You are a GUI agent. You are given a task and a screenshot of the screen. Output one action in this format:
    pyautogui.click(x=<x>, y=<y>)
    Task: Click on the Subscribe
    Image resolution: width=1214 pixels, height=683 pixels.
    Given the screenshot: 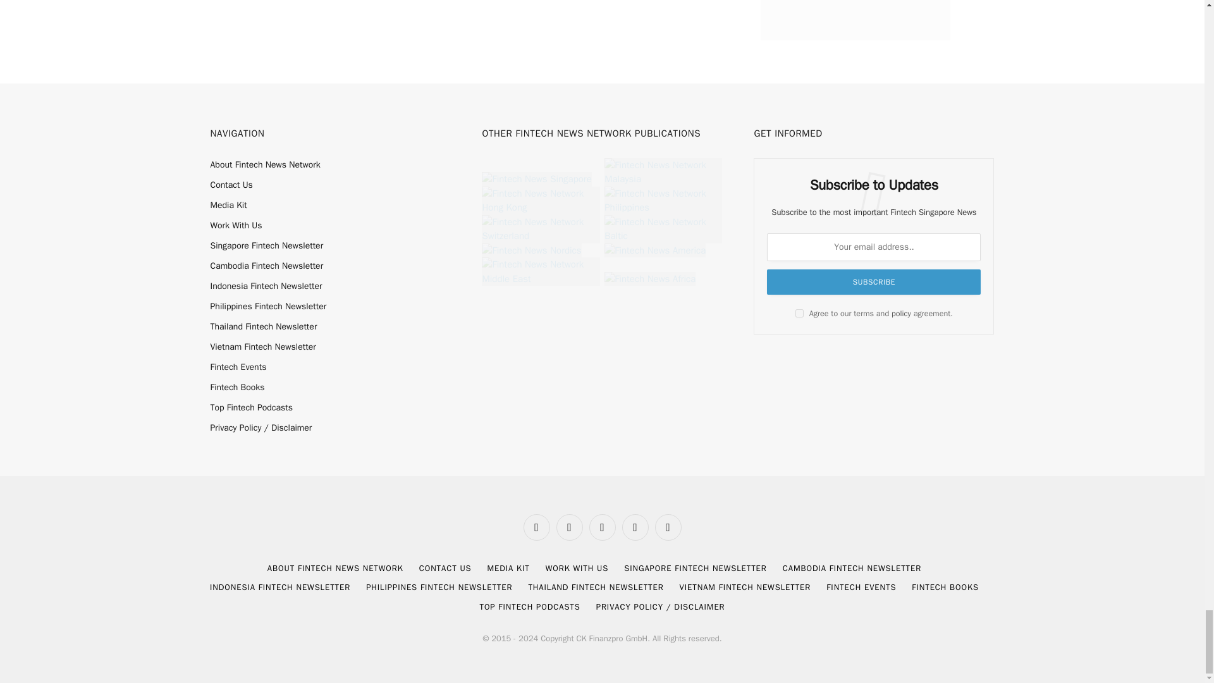 What is the action you would take?
    pyautogui.click(x=874, y=281)
    